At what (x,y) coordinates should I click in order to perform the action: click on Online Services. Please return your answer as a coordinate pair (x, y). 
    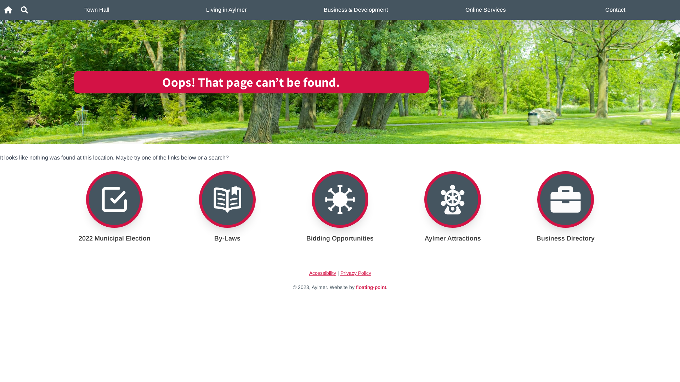
    Looking at the image, I should click on (486, 10).